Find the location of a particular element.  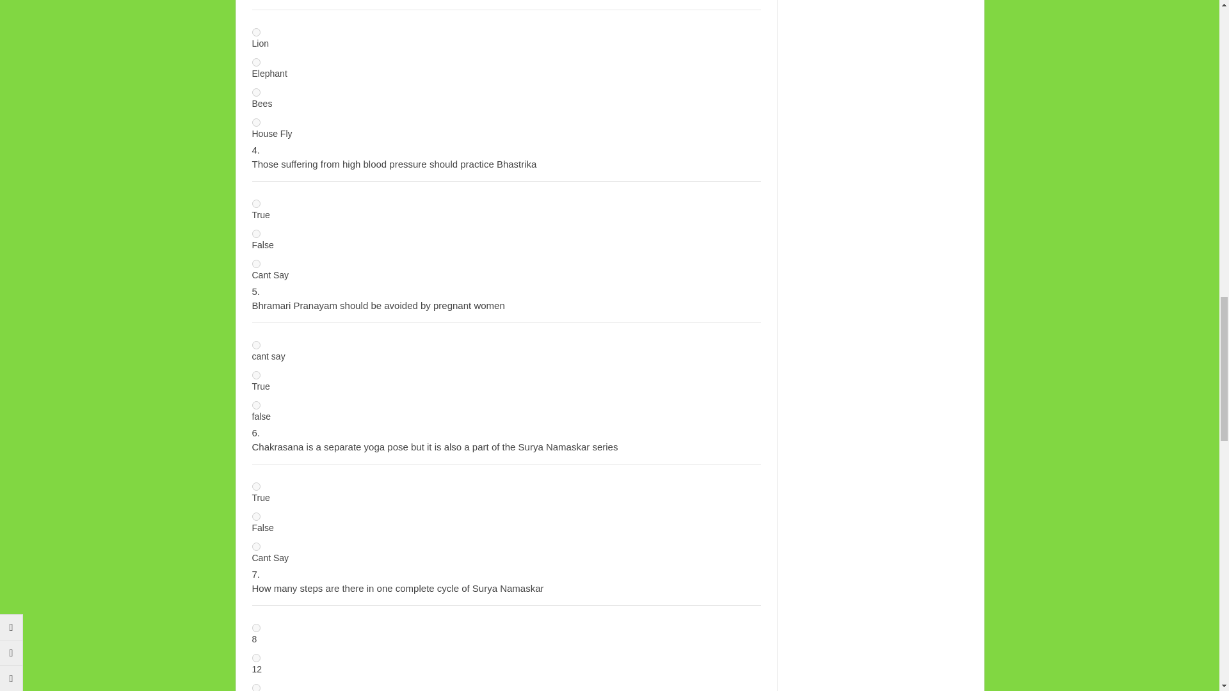

0 is located at coordinates (256, 32).